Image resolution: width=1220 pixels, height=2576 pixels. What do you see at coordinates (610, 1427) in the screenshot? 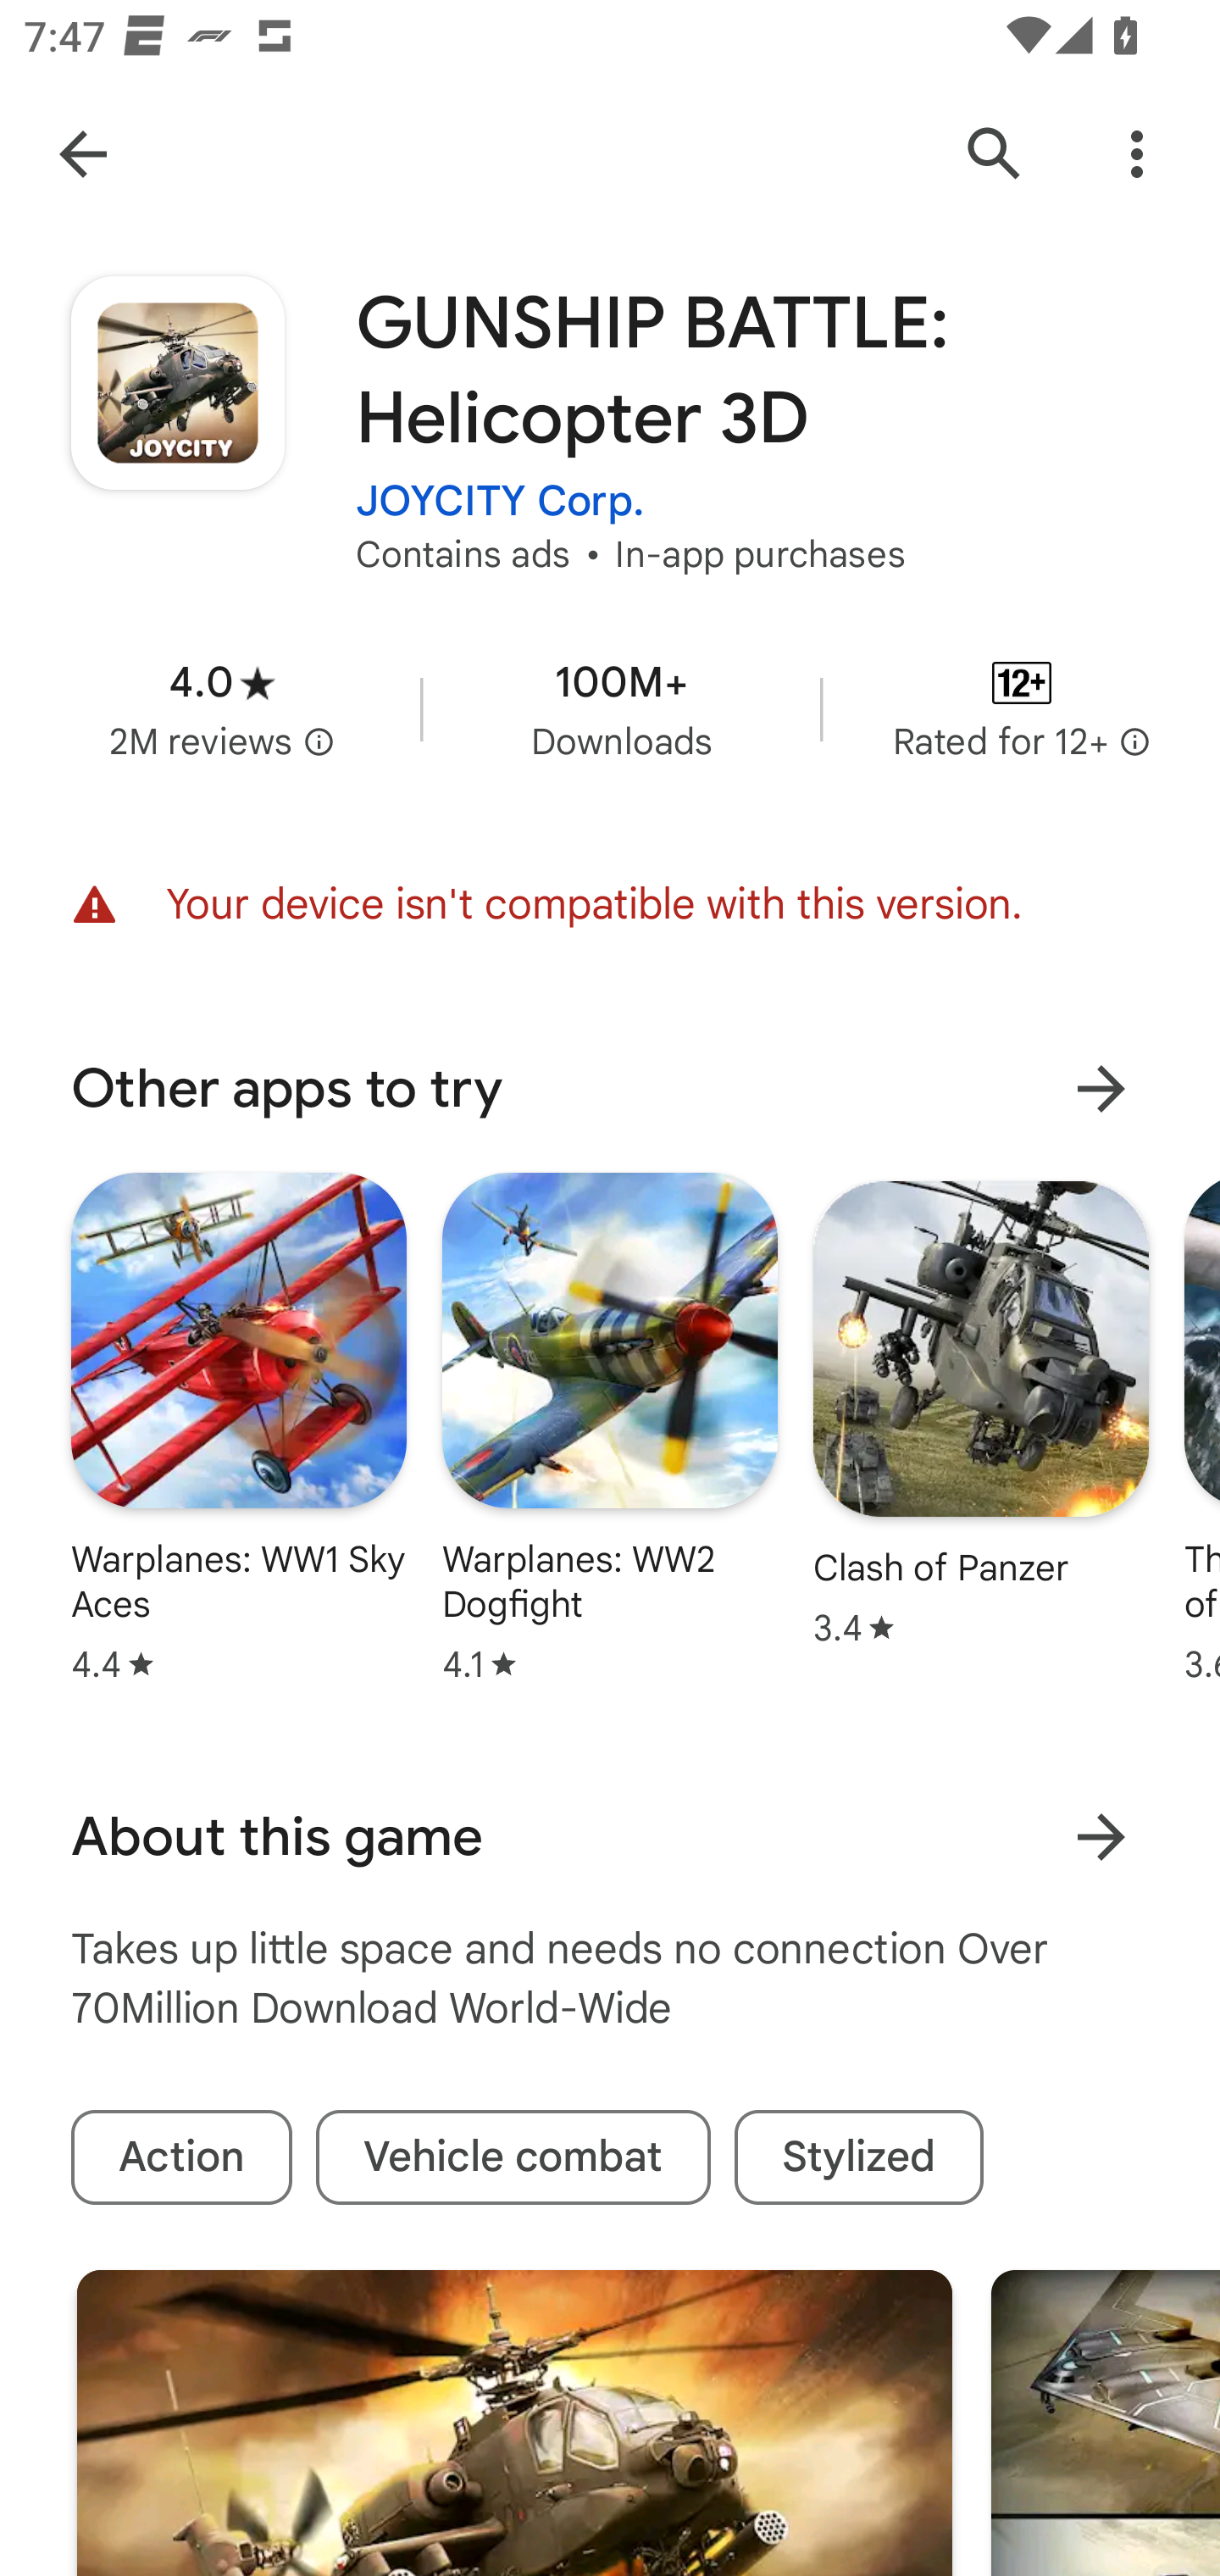
I see `Warplanes: WW2 Dogfight
Star rating: 4.1
` at bounding box center [610, 1427].